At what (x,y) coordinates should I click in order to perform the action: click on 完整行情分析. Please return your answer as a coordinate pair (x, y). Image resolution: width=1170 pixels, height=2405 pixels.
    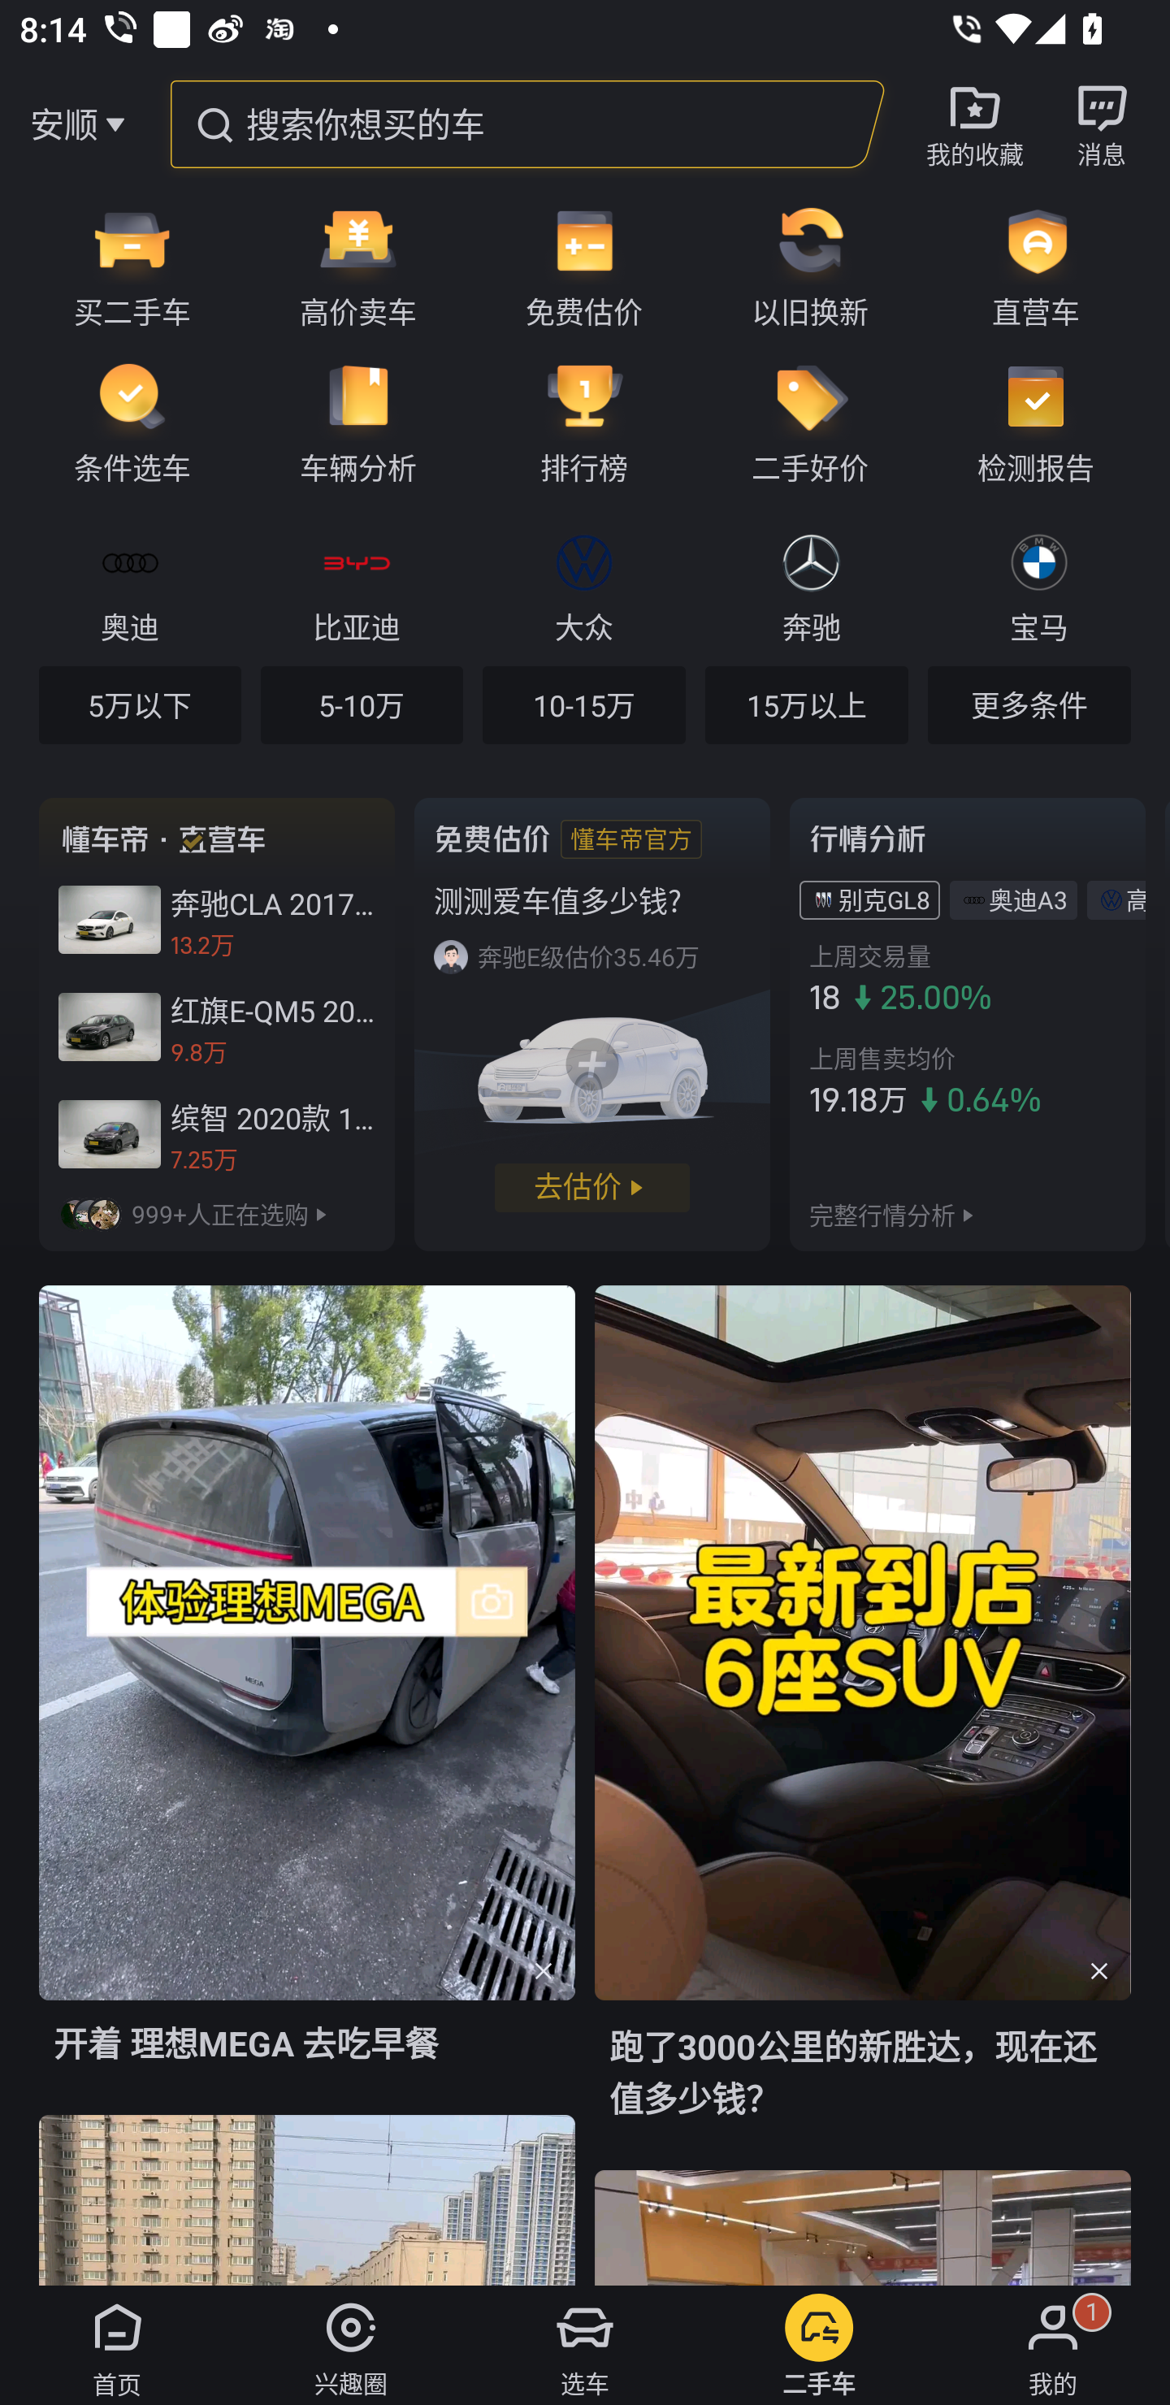
    Looking at the image, I should click on (882, 1214).